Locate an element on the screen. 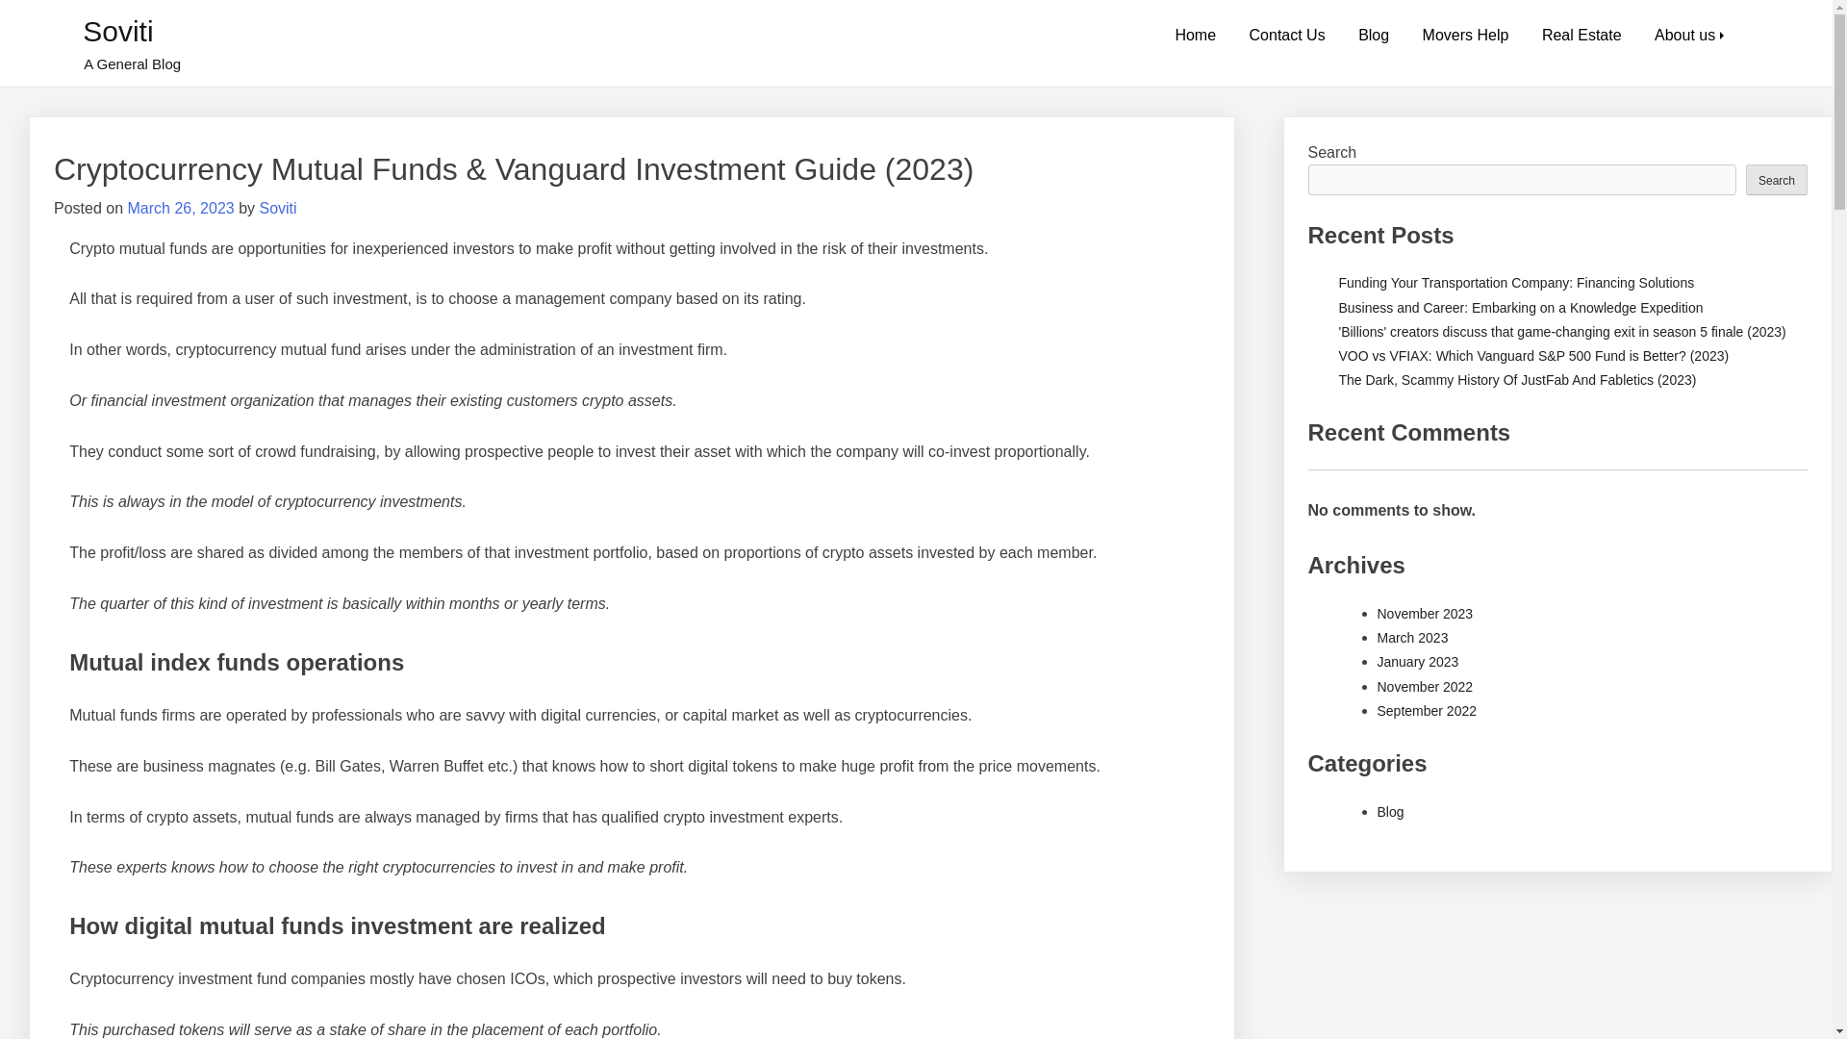 Image resolution: width=1847 pixels, height=1039 pixels. Real Estate is located at coordinates (1581, 36).